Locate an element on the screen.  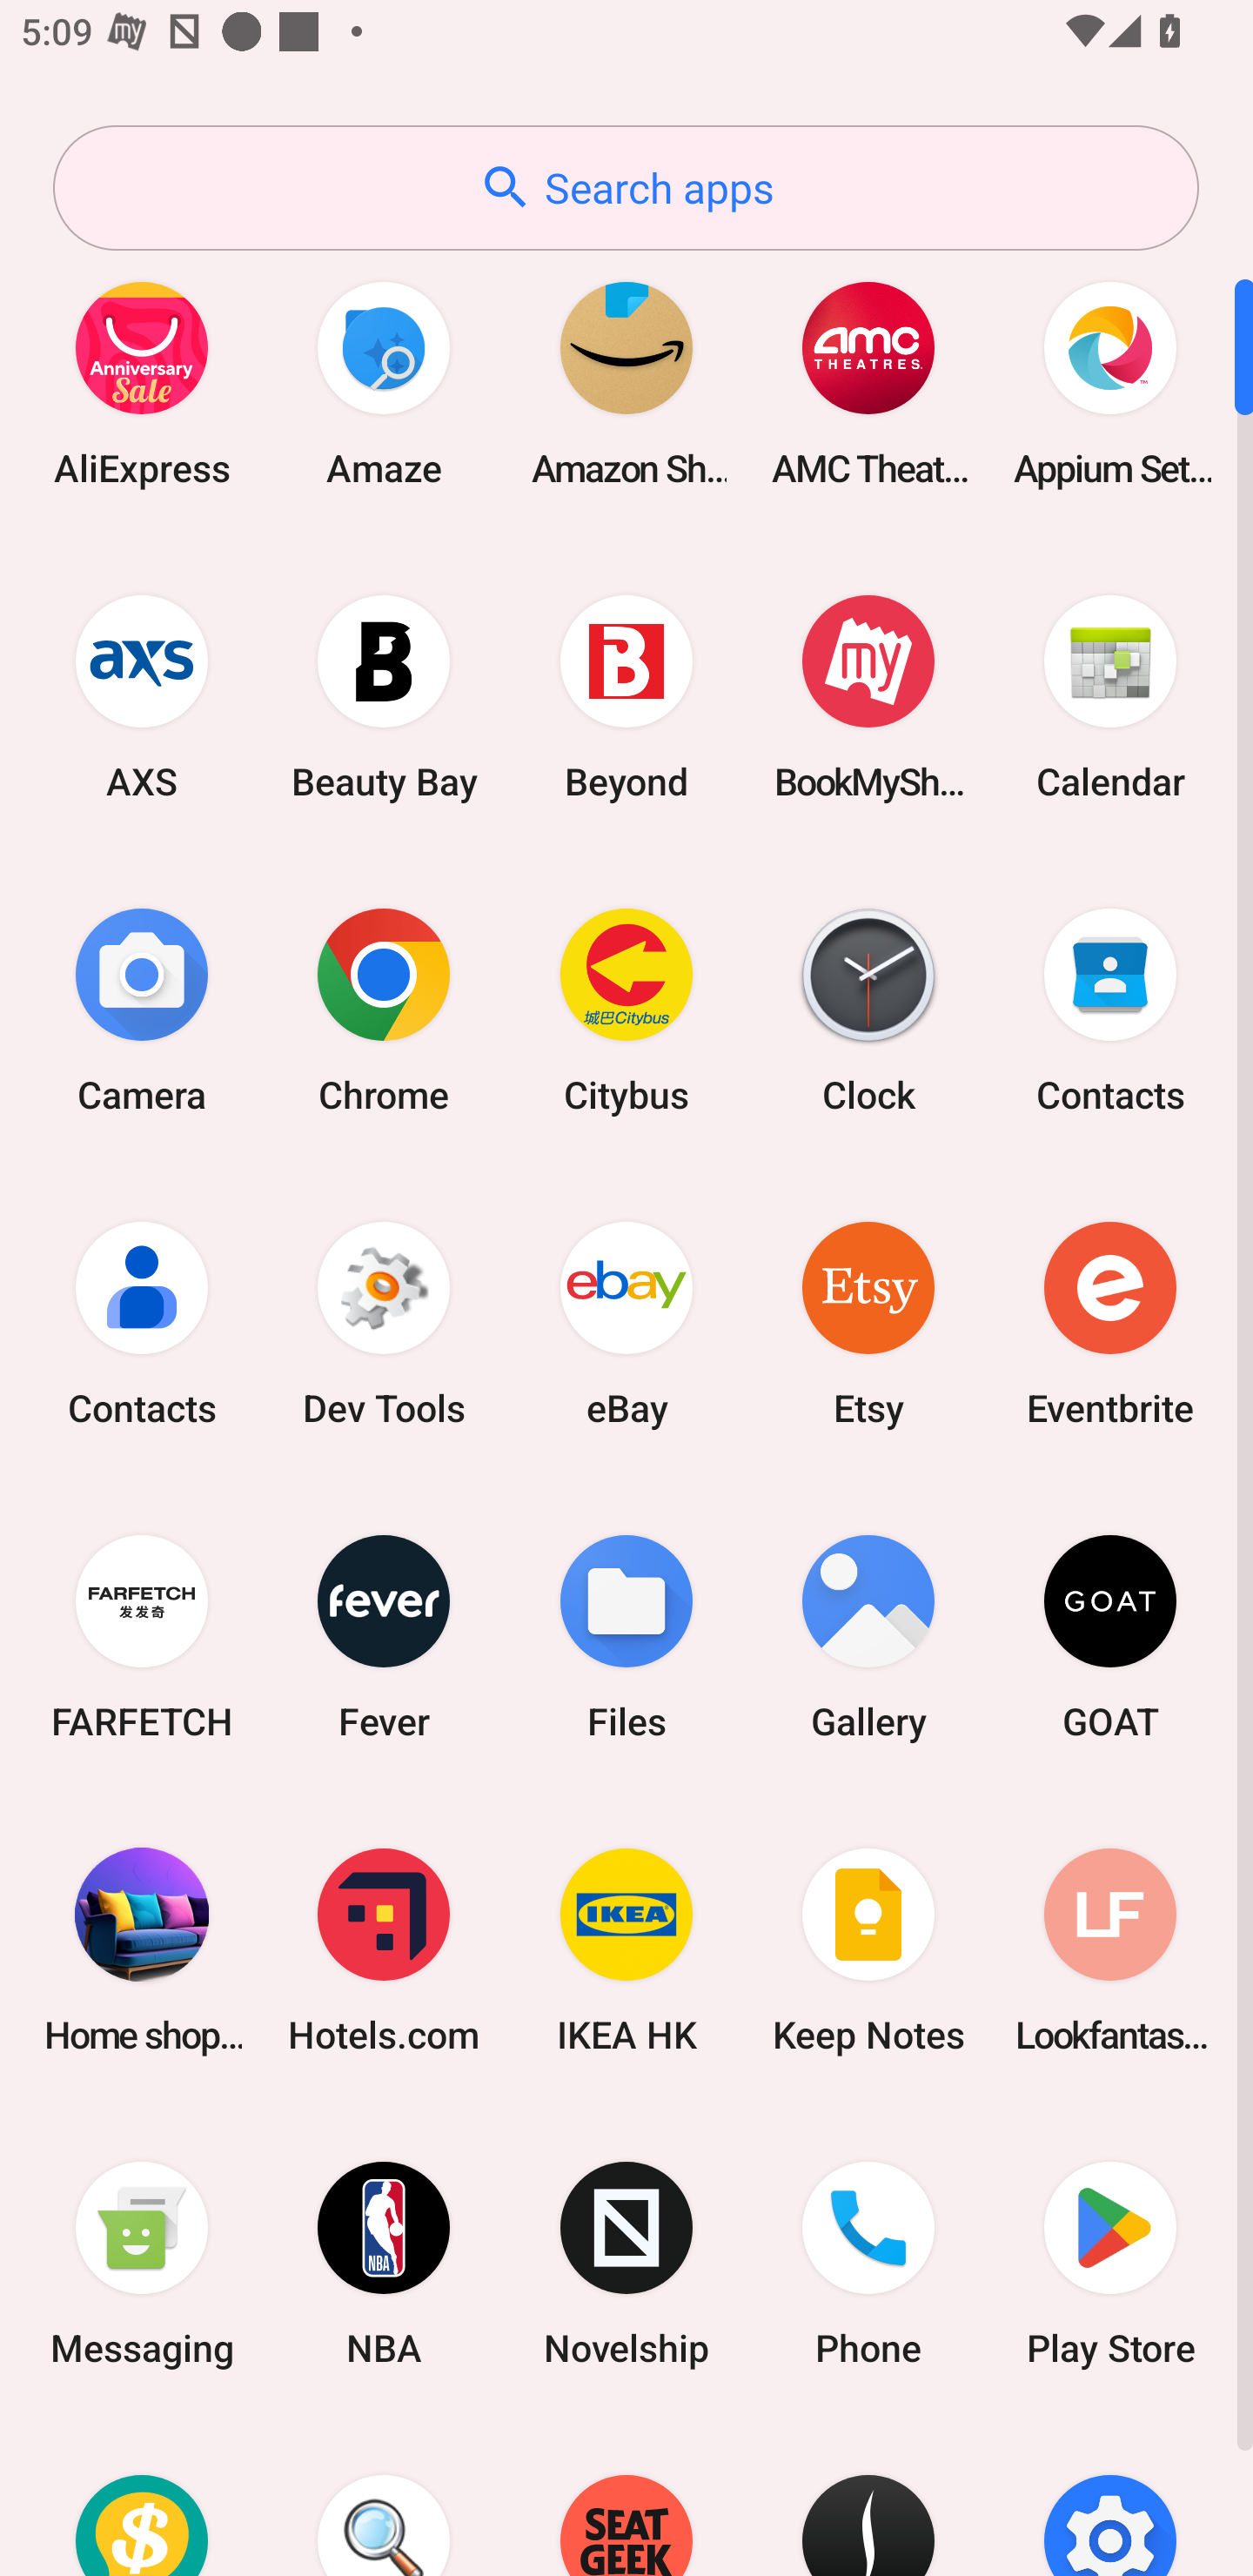
Amaze is located at coordinates (384, 383).